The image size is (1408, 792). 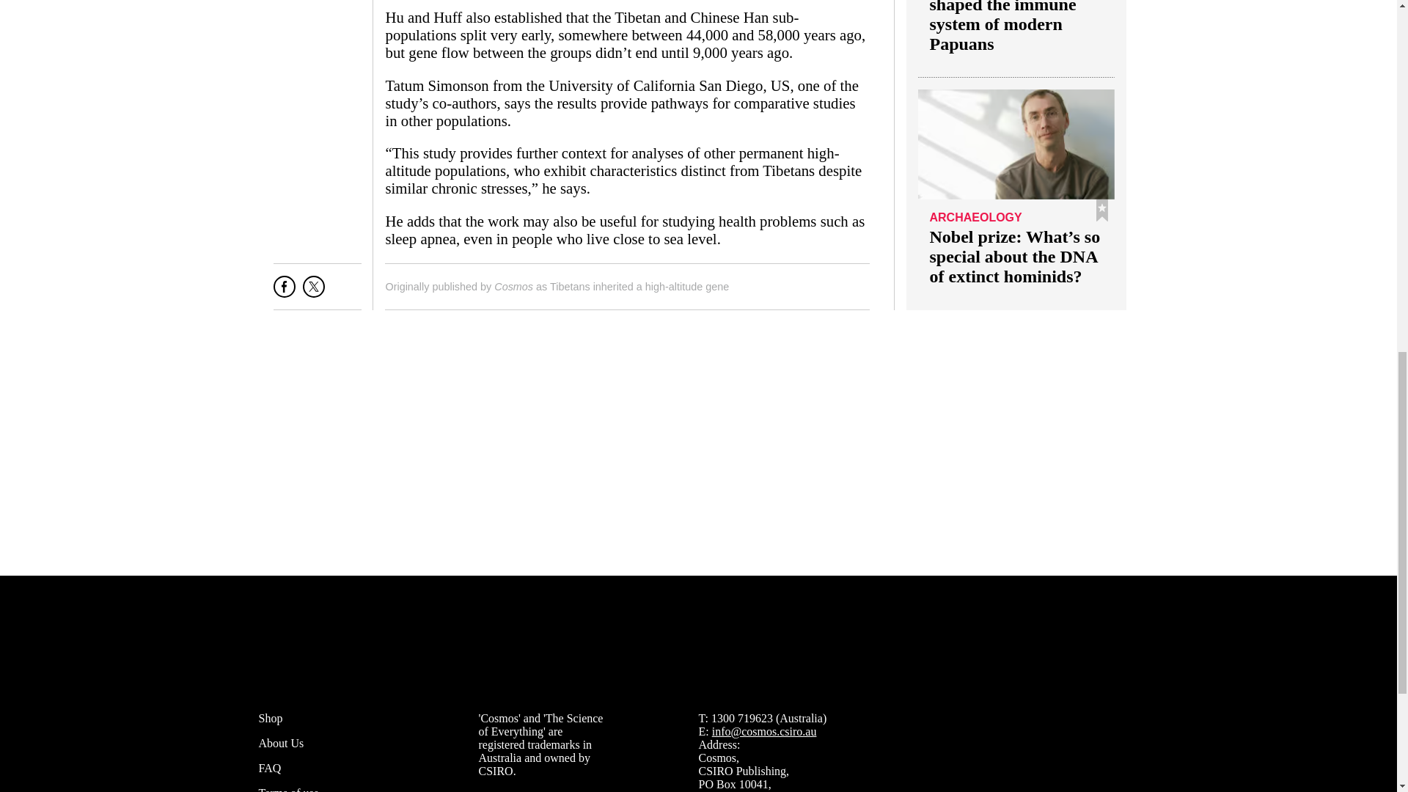 What do you see at coordinates (314, 292) in the screenshot?
I see `Tweet` at bounding box center [314, 292].